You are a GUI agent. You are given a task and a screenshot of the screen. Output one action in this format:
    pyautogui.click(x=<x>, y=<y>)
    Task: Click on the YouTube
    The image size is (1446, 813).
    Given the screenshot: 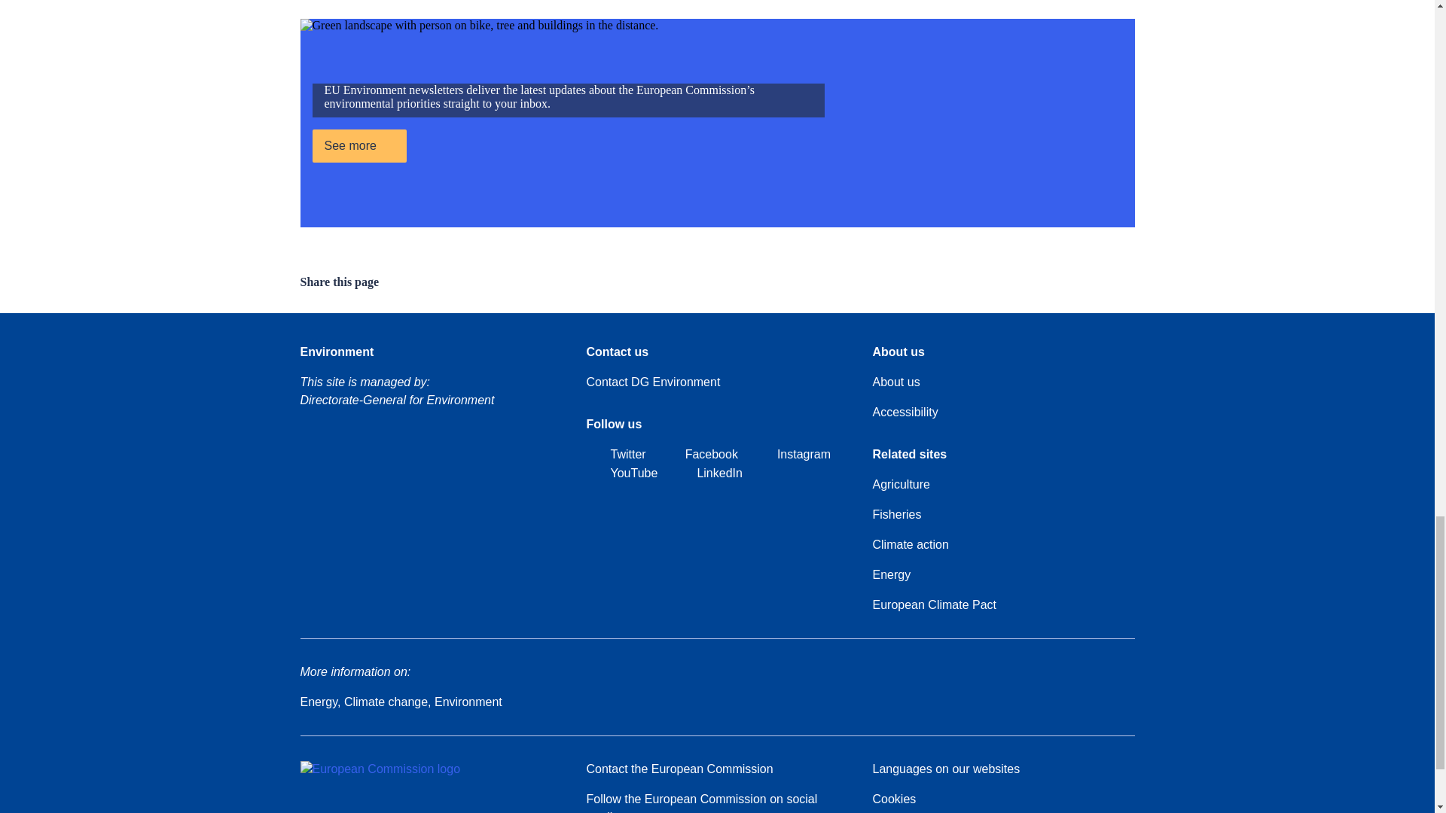 What is the action you would take?
    pyautogui.click(x=621, y=473)
    